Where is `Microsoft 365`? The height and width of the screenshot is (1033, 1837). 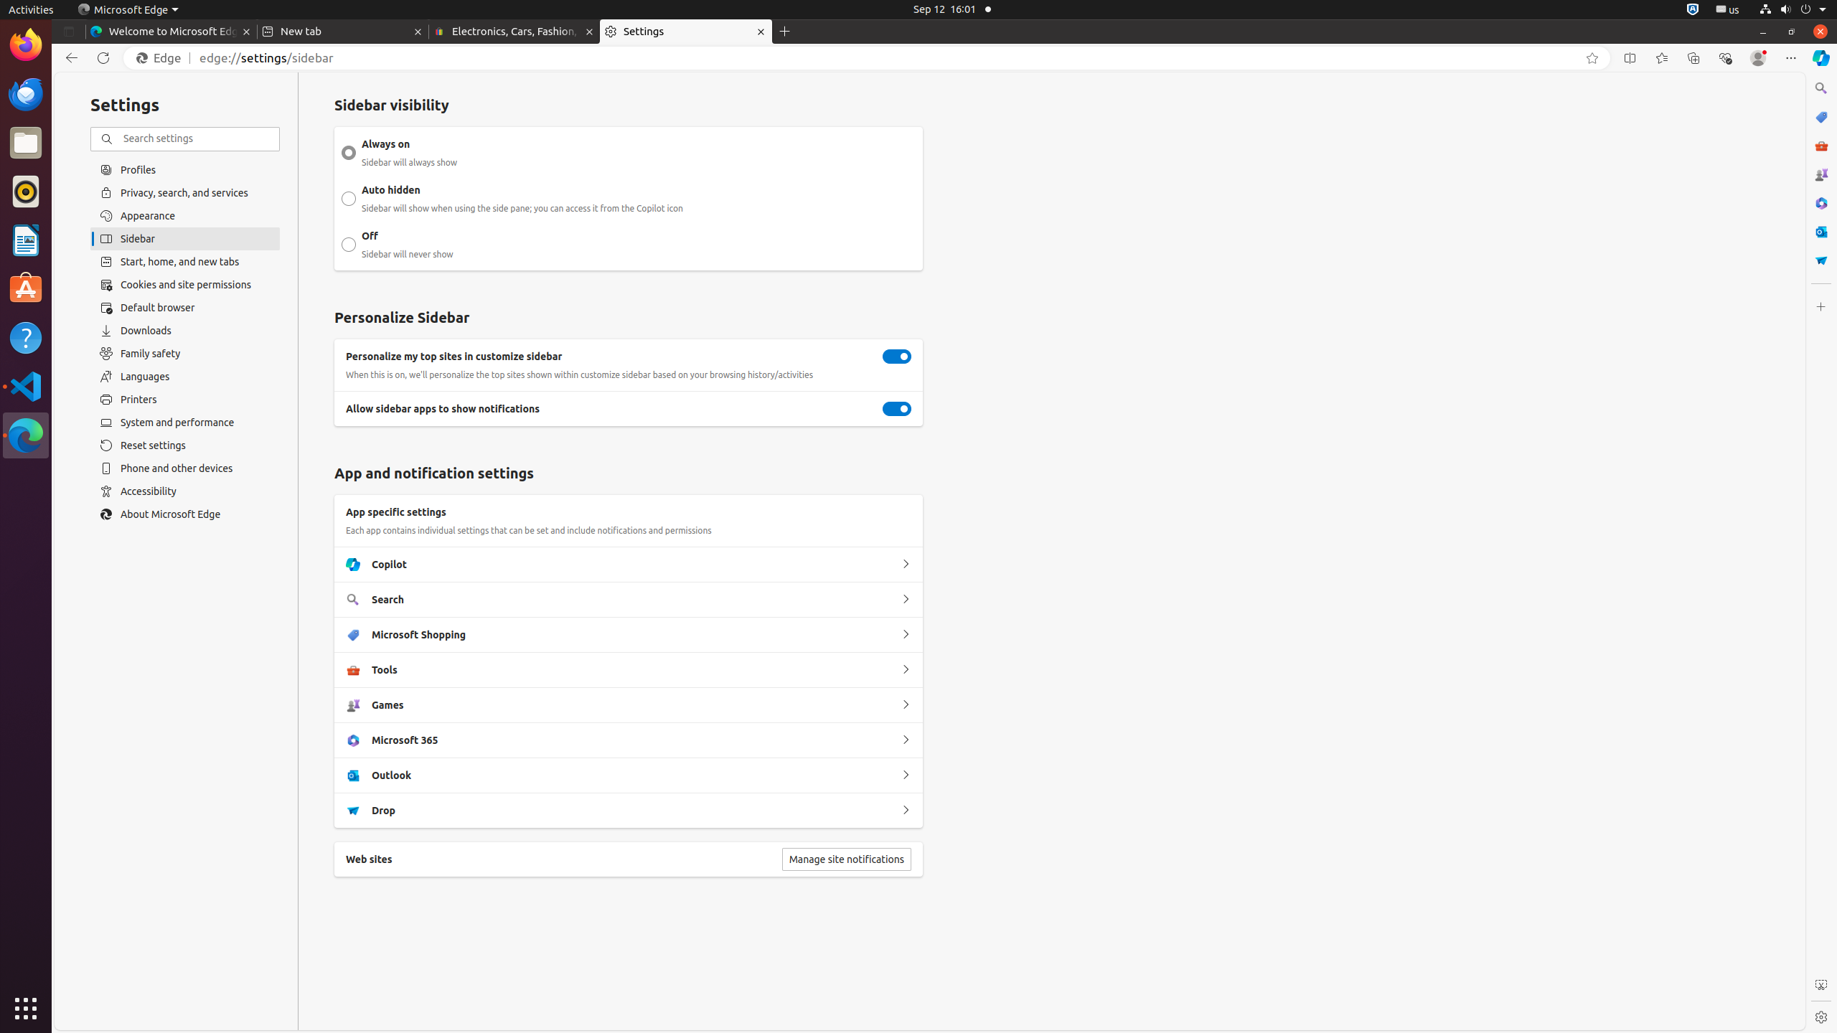
Microsoft 365 is located at coordinates (906, 740).